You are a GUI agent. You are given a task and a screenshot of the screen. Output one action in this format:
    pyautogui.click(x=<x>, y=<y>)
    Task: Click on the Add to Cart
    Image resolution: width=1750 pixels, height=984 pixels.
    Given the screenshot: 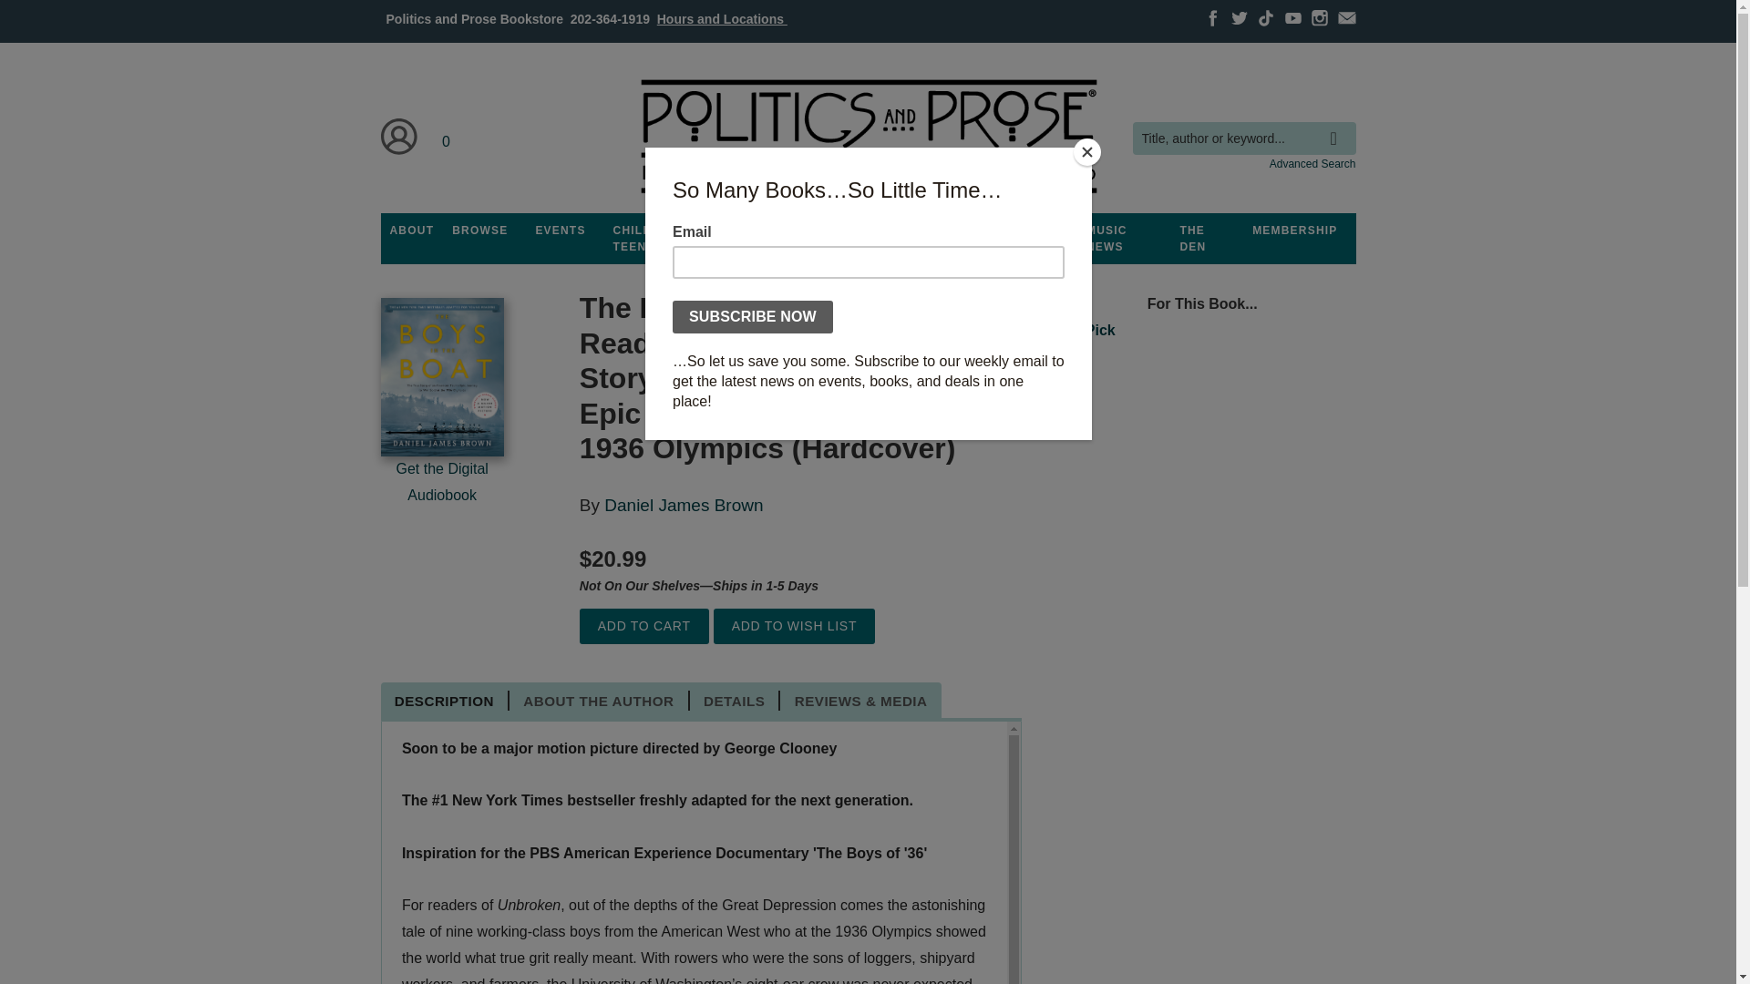 What is the action you would take?
    pyautogui.click(x=643, y=627)
    